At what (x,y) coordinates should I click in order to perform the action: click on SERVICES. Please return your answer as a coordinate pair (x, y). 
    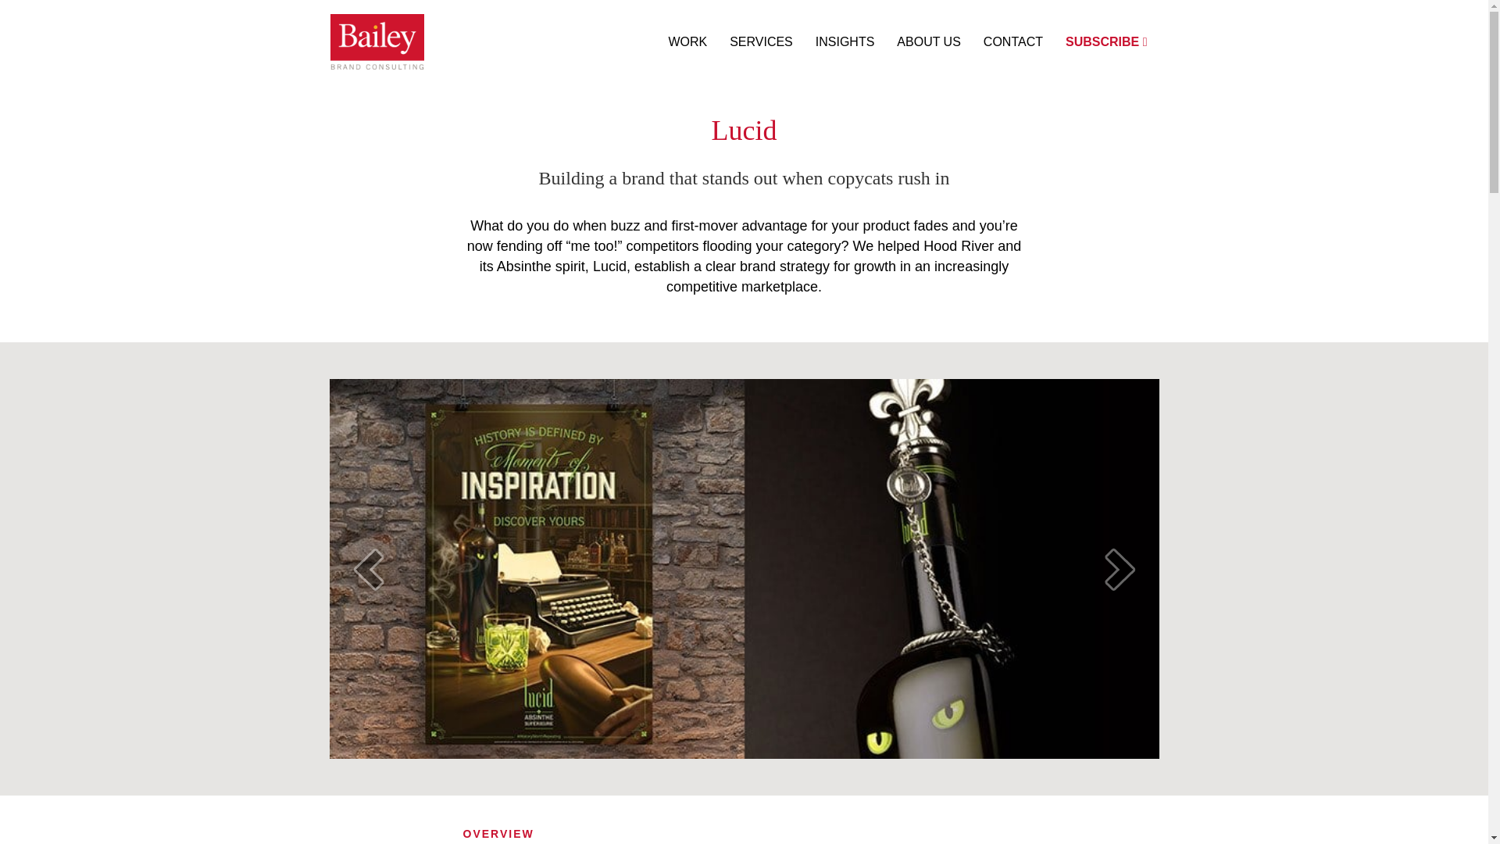
    Looking at the image, I should click on (761, 42).